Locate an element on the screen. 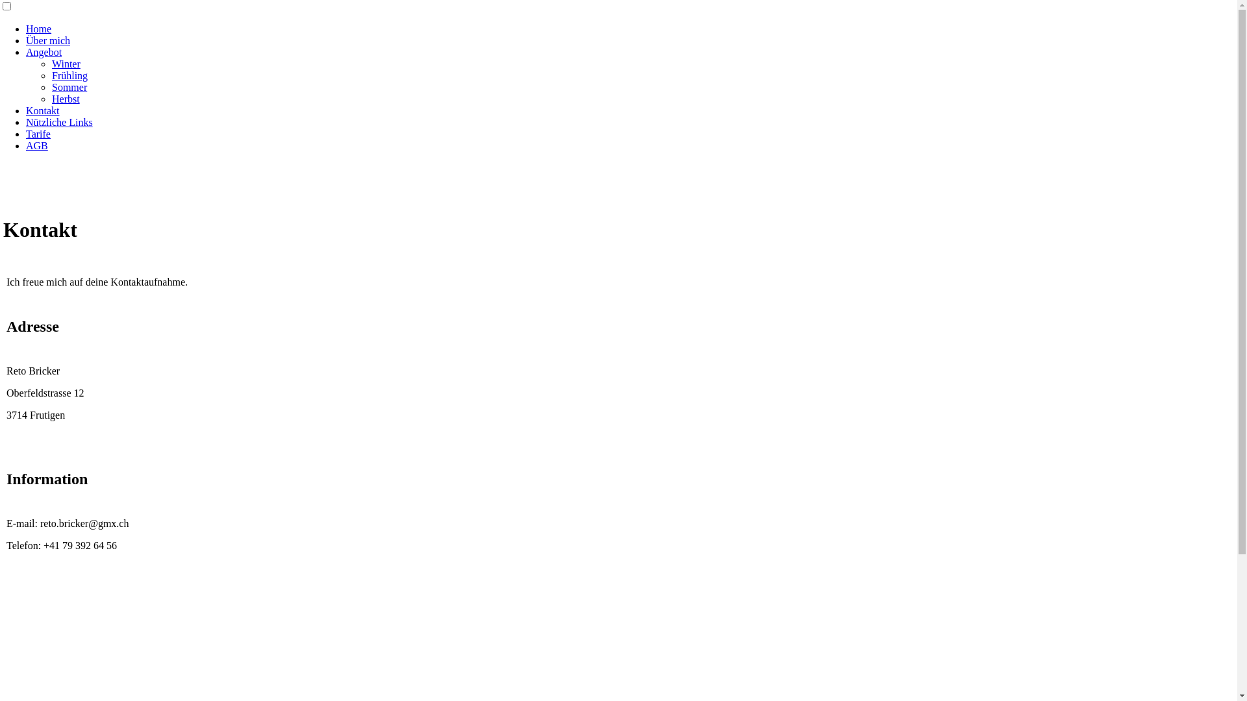 The height and width of the screenshot is (701, 1247). Tarife is located at coordinates (38, 134).